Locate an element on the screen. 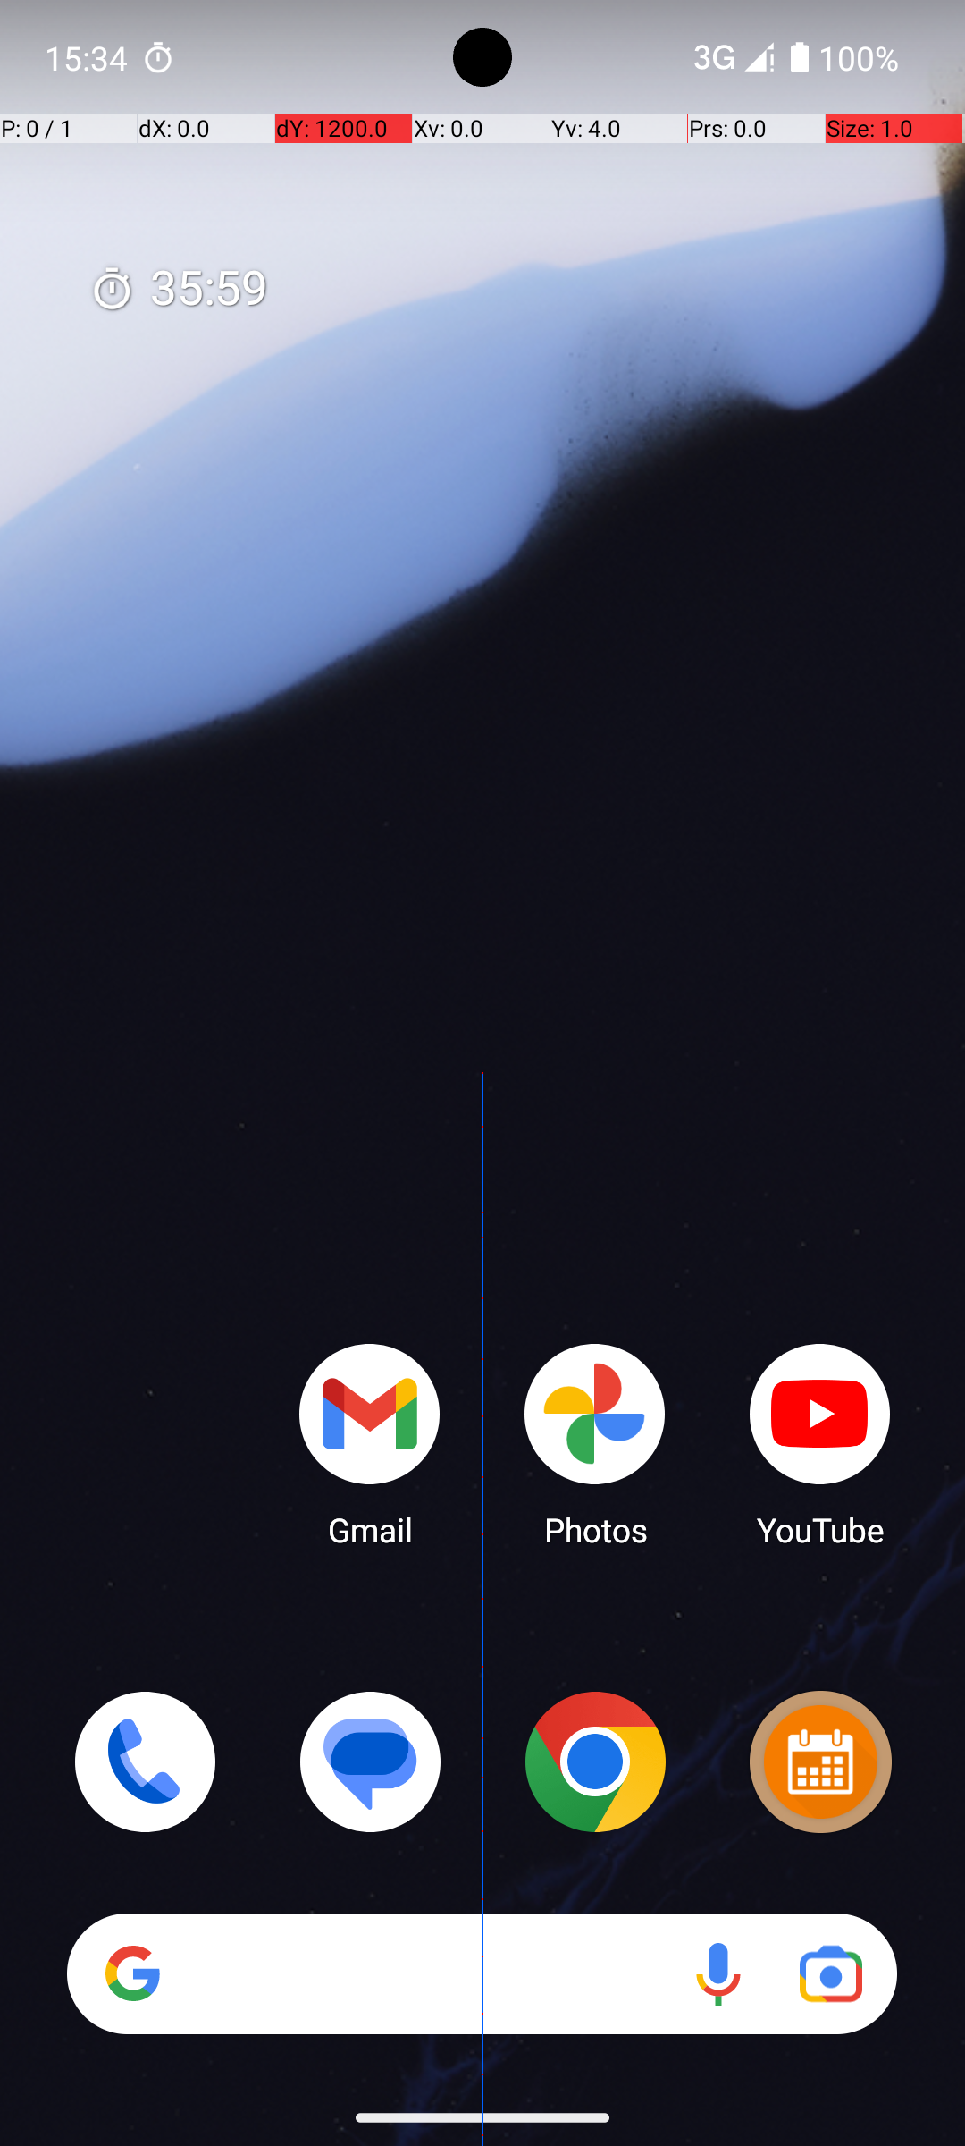  Messages is located at coordinates (370, 1762).